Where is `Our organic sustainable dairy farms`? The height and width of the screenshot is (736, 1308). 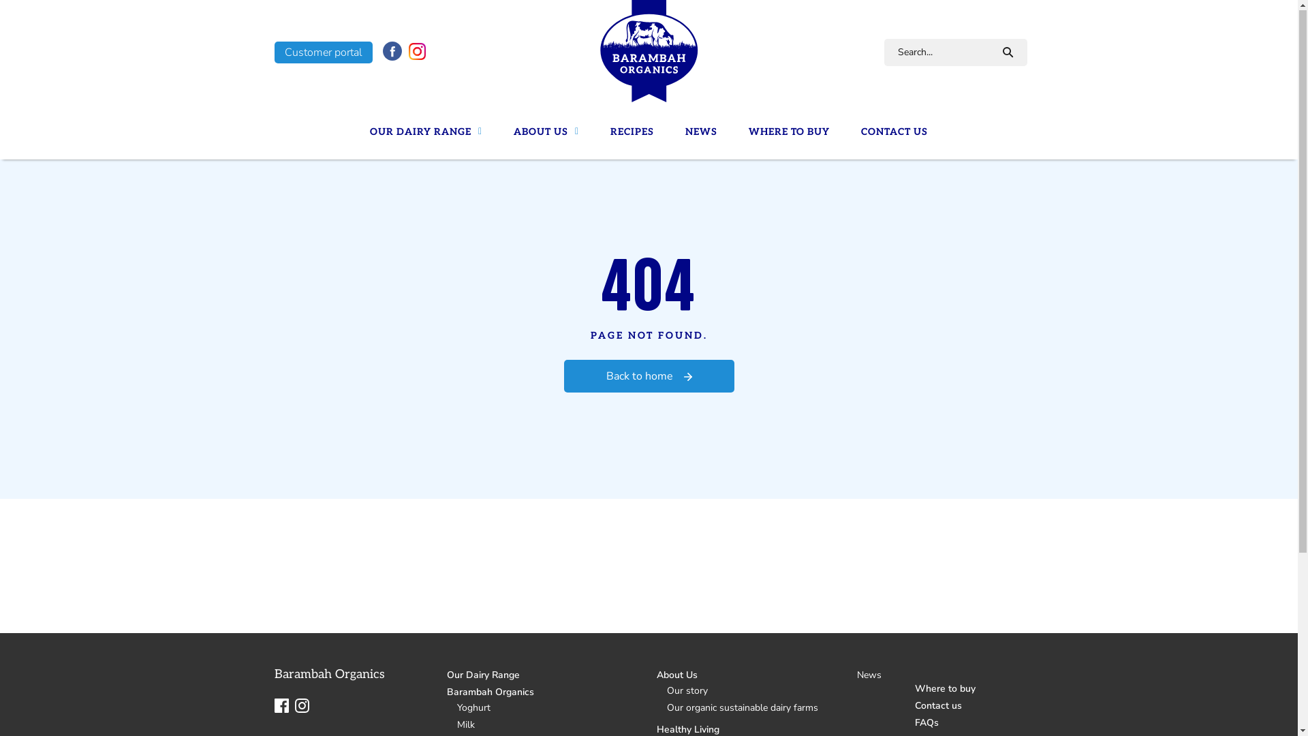 Our organic sustainable dairy farms is located at coordinates (737, 709).